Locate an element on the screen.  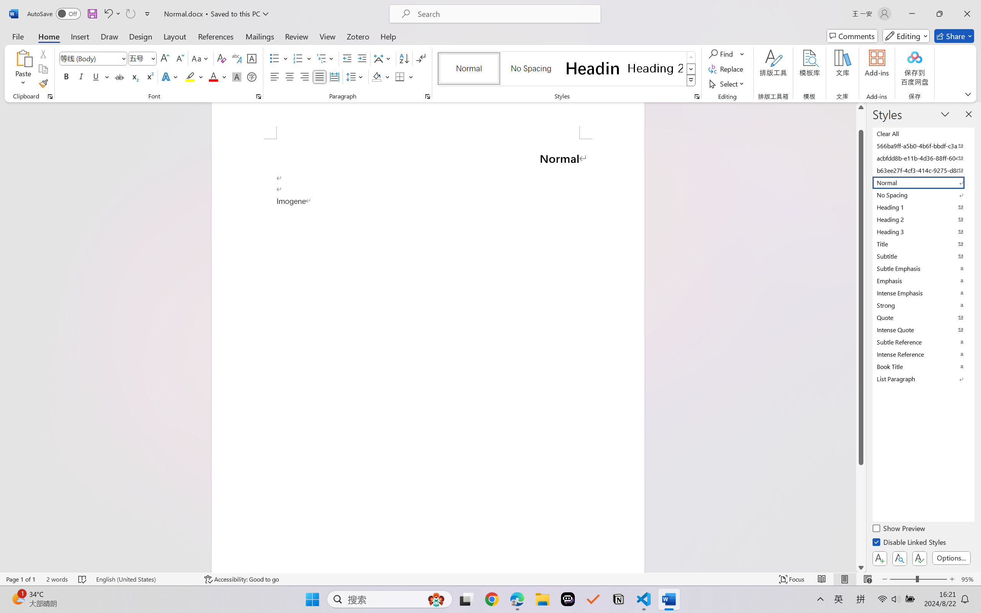
Intense Quote is located at coordinates (923, 329).